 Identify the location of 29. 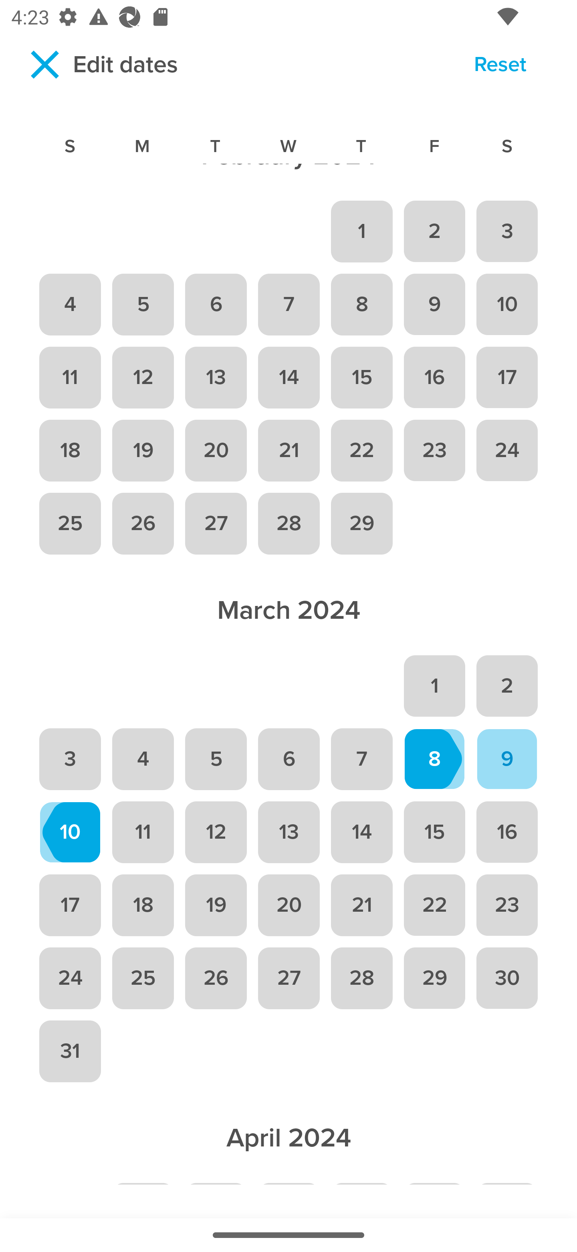
(434, 978).